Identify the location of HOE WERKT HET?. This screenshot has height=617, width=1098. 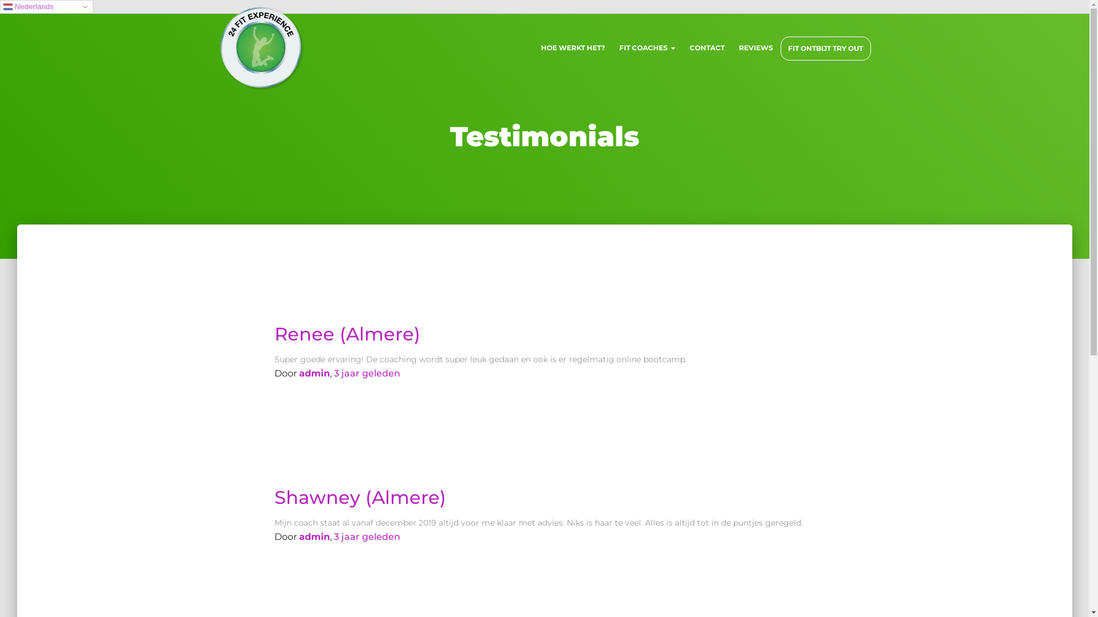
(573, 48).